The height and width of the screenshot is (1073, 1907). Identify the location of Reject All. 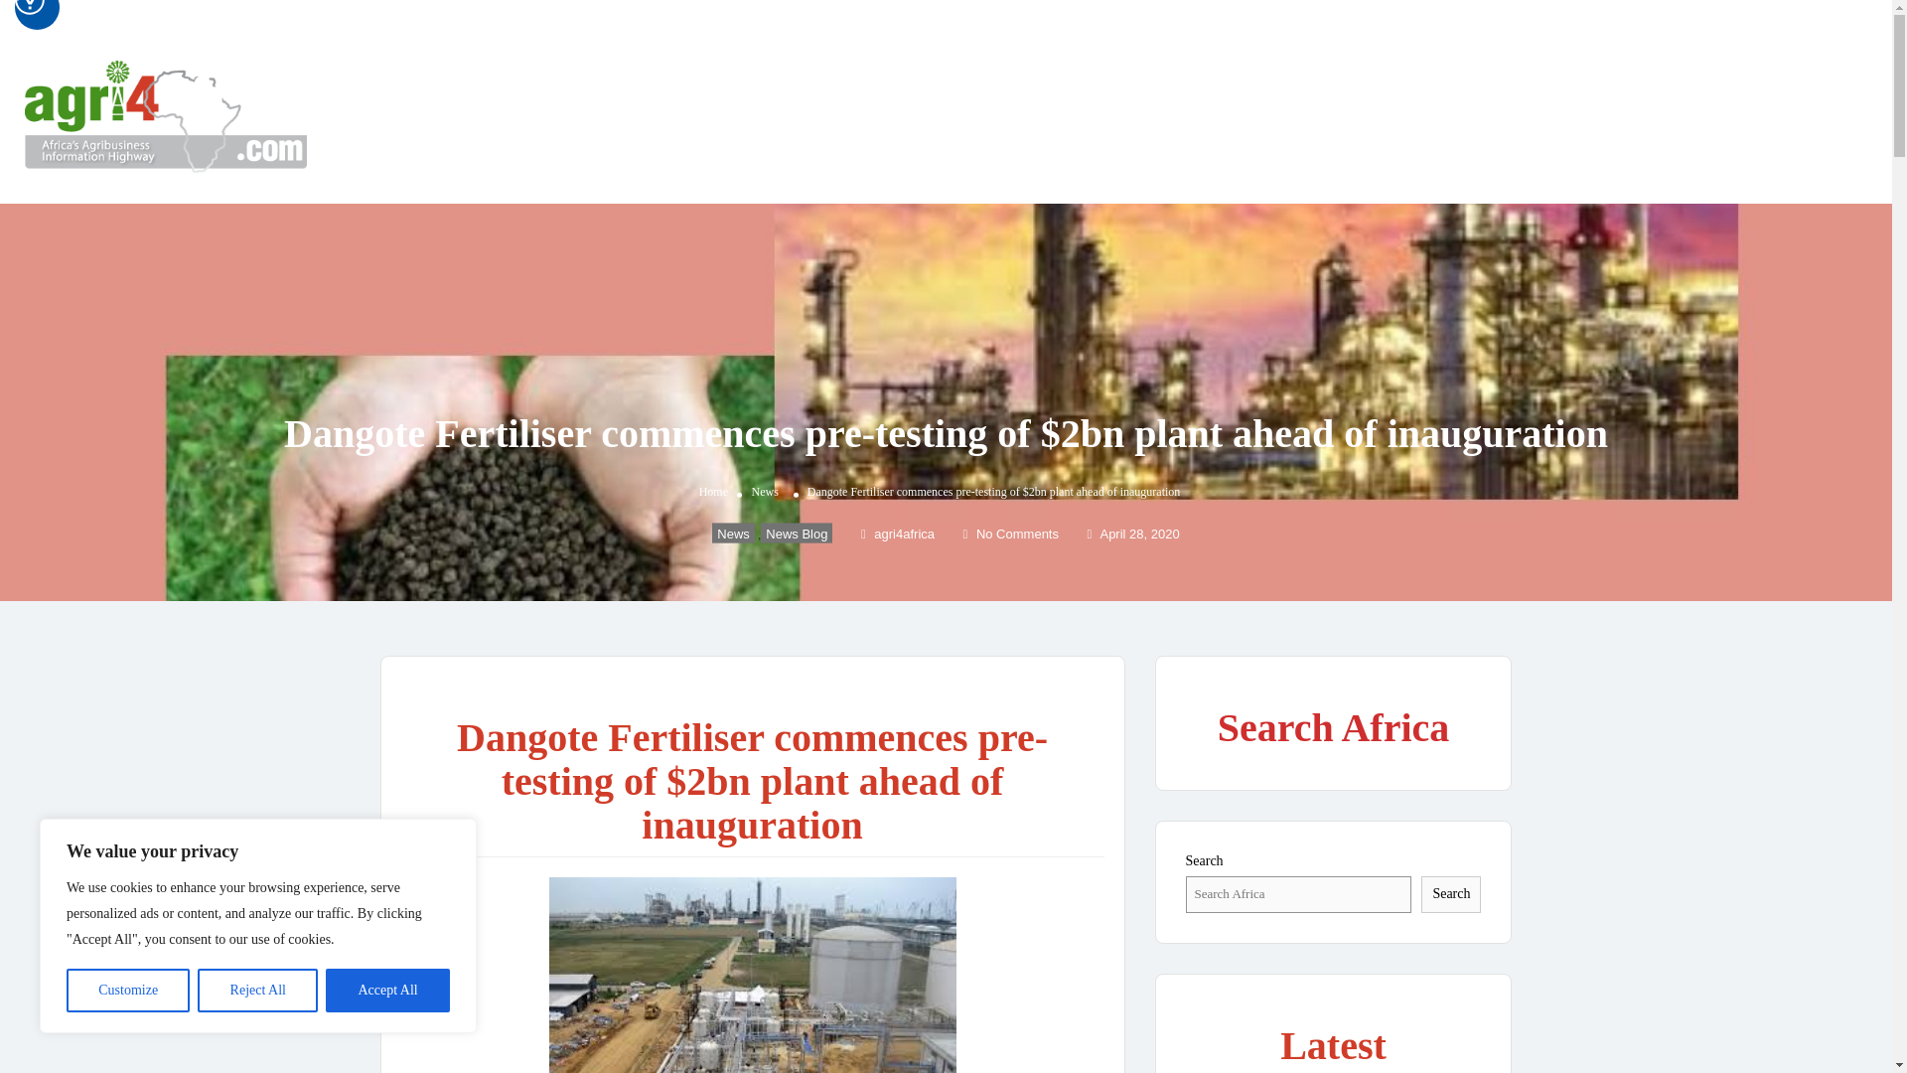
(258, 991).